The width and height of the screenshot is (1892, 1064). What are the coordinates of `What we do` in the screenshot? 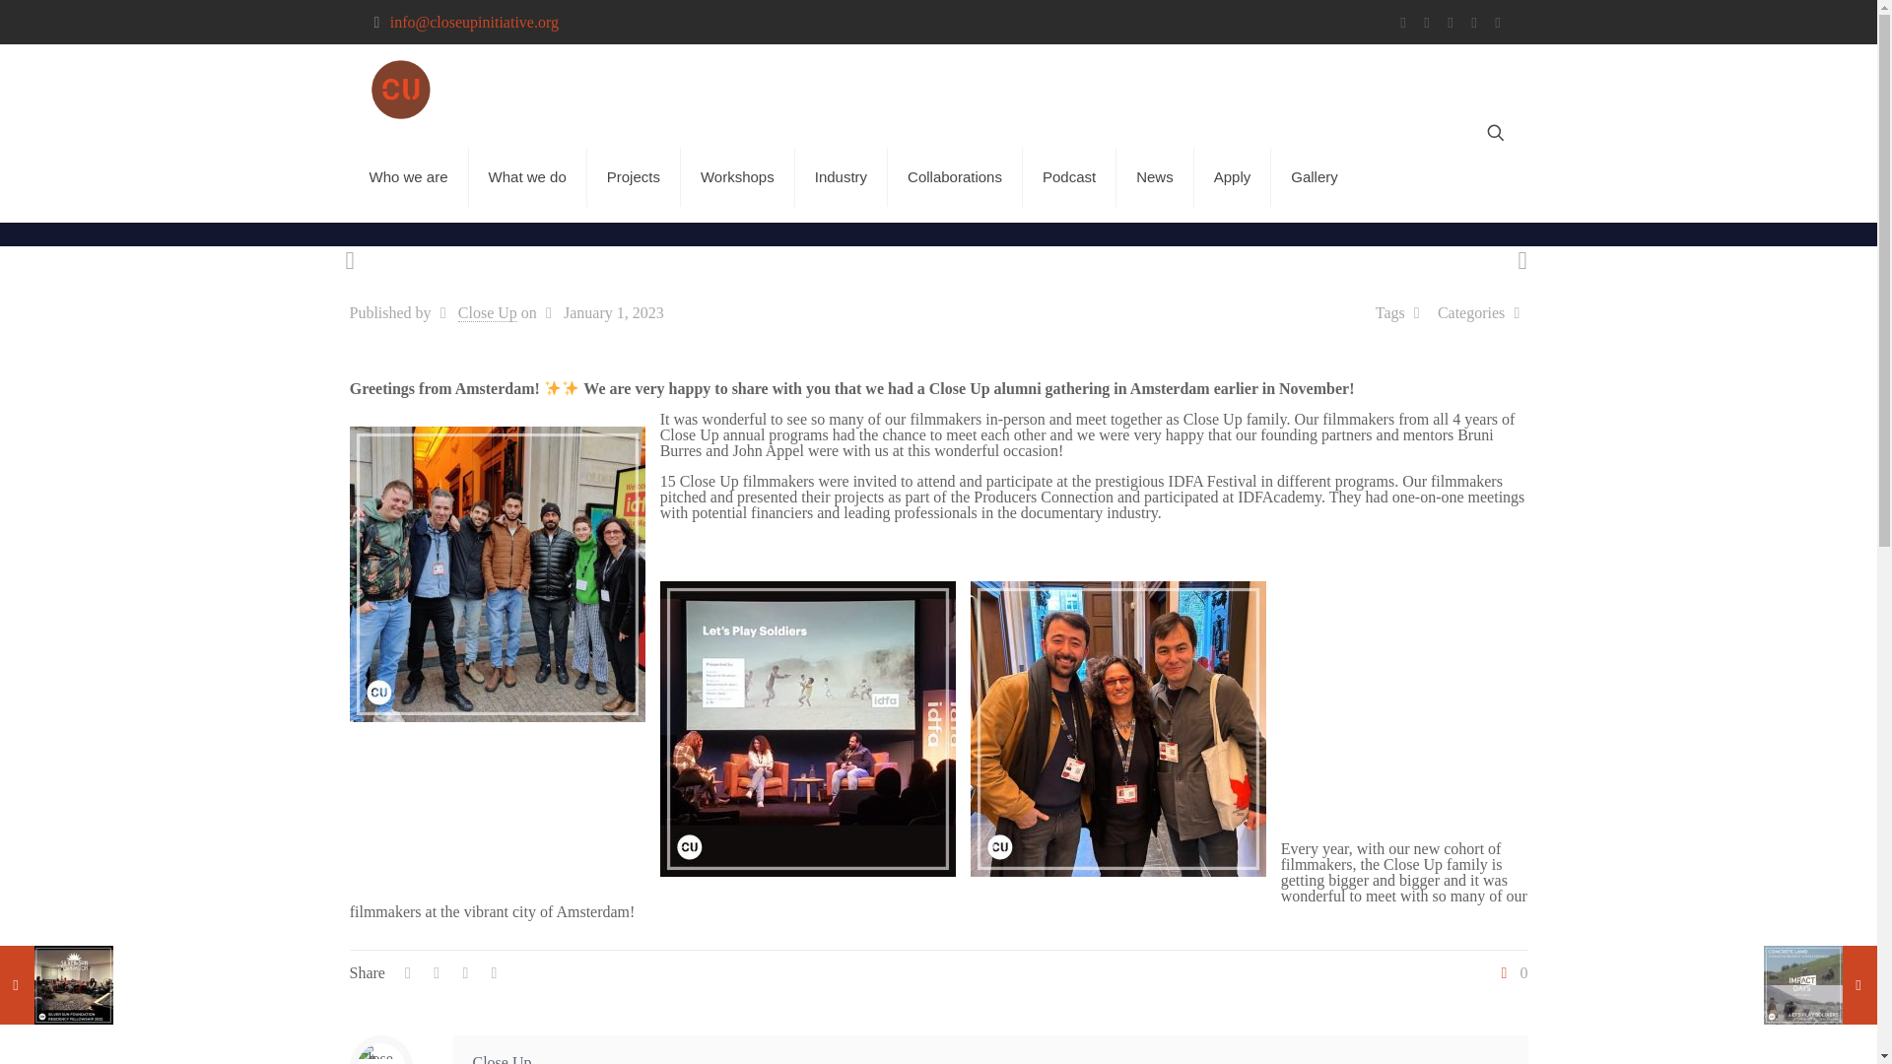 It's located at (528, 177).